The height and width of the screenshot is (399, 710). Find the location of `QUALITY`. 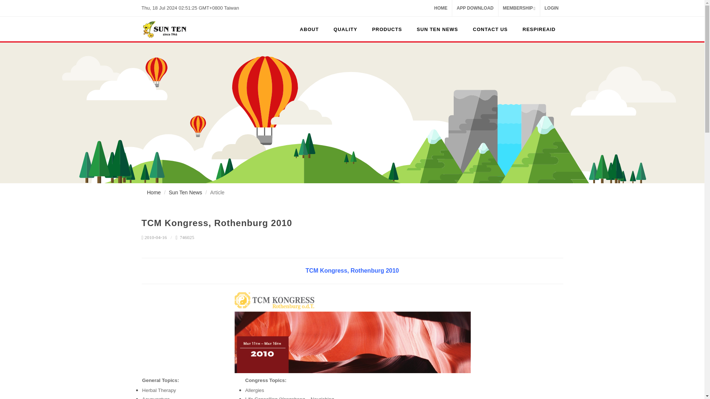

QUALITY is located at coordinates (345, 30).